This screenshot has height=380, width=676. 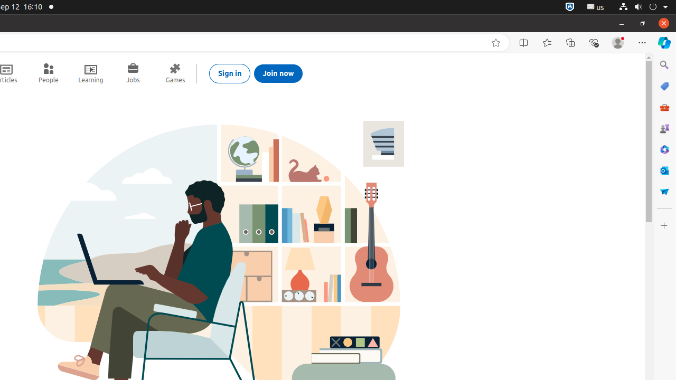 I want to click on Favorites, so click(x=547, y=43).